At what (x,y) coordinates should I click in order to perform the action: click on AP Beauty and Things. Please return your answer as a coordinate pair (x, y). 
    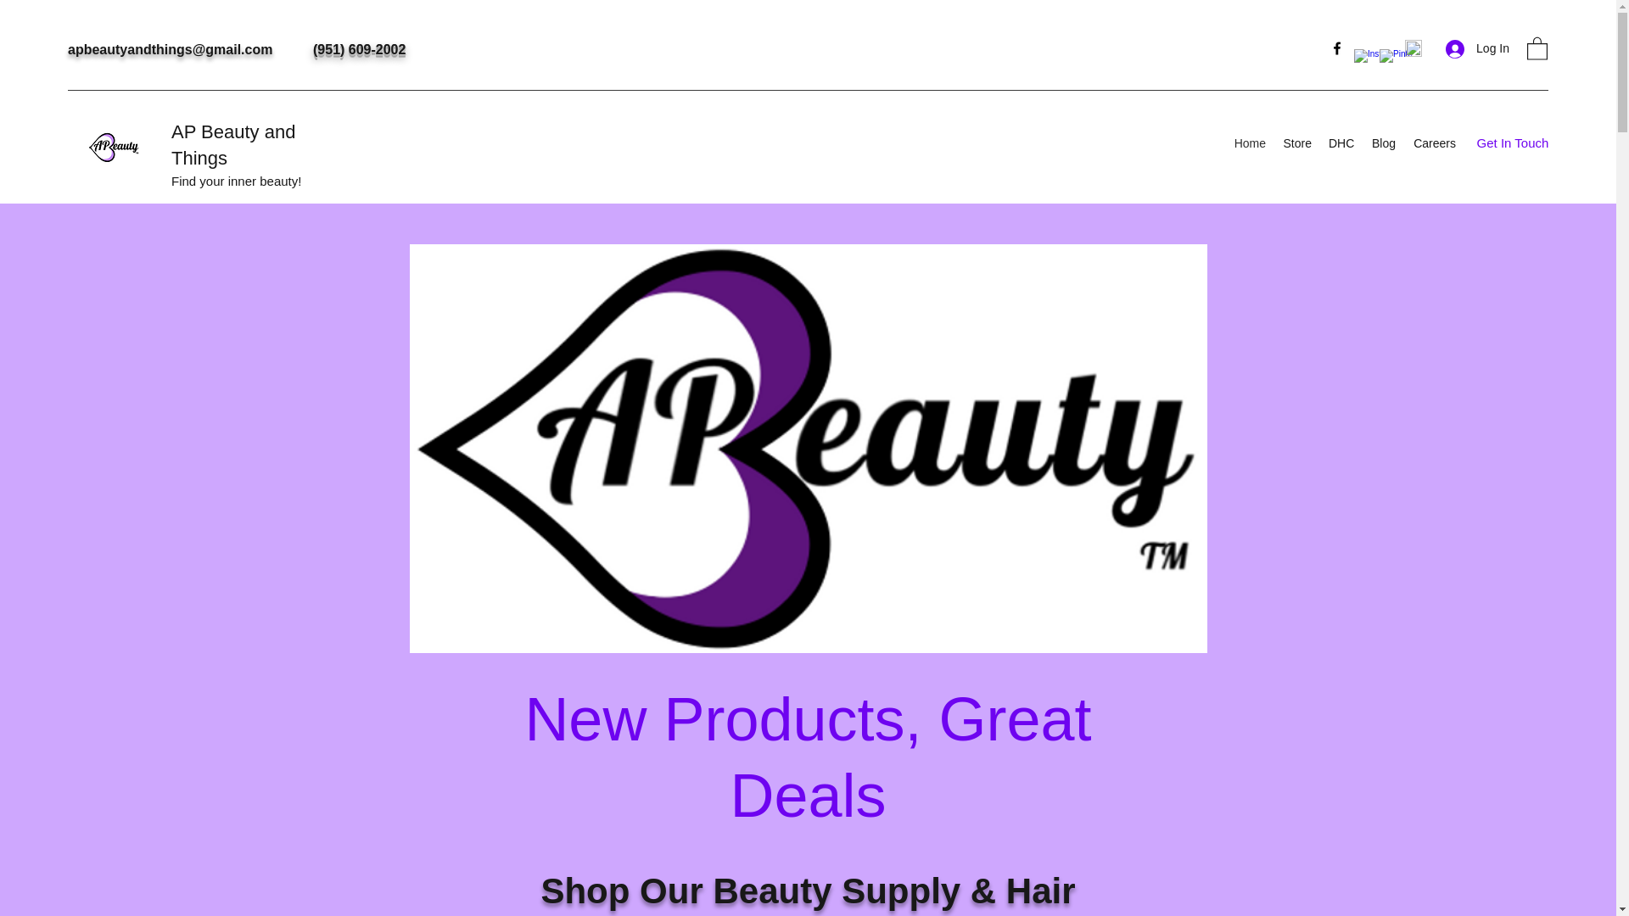
    Looking at the image, I should click on (232, 144).